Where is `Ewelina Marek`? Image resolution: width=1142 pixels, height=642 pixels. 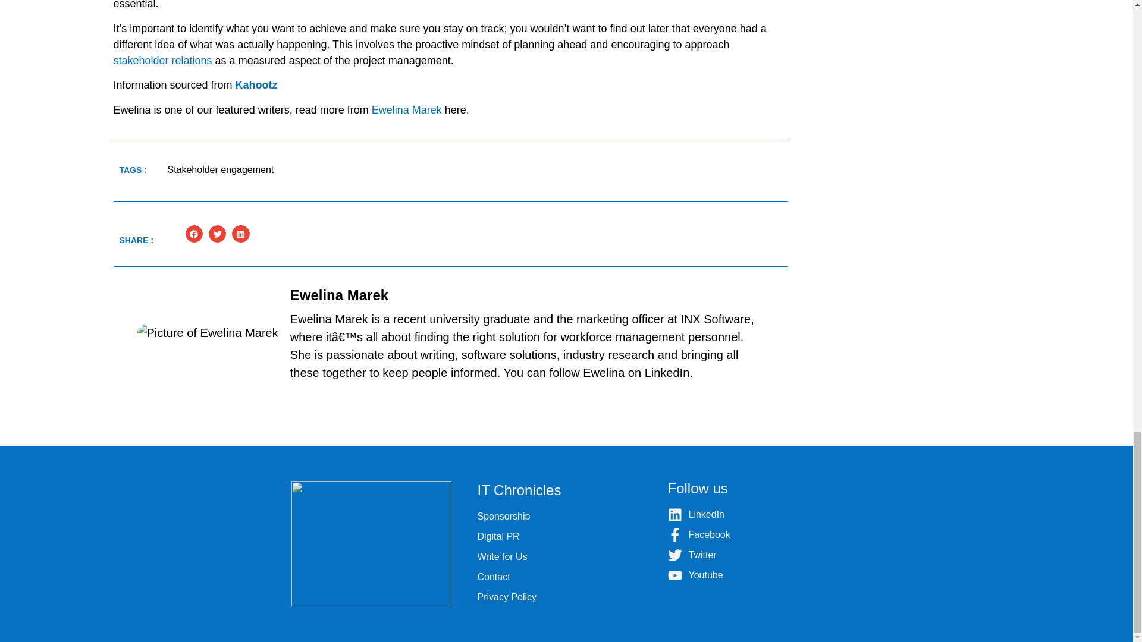 Ewelina Marek is located at coordinates (407, 109).